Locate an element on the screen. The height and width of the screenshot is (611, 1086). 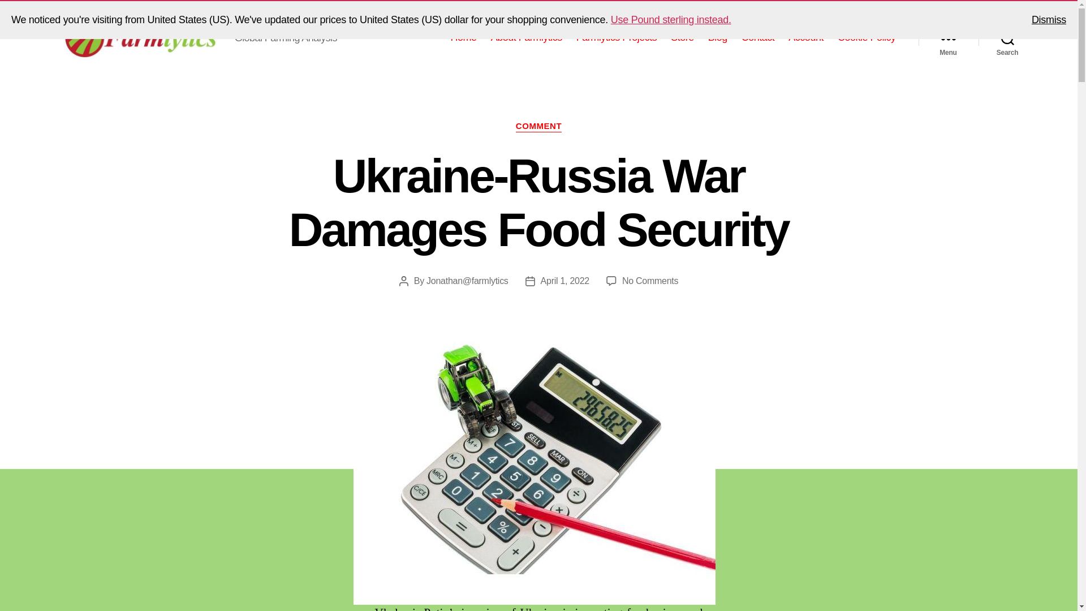
About Farmlytics is located at coordinates (526, 37).